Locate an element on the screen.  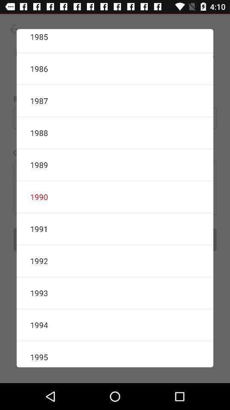
tap the item below 1985 item is located at coordinates (115, 68).